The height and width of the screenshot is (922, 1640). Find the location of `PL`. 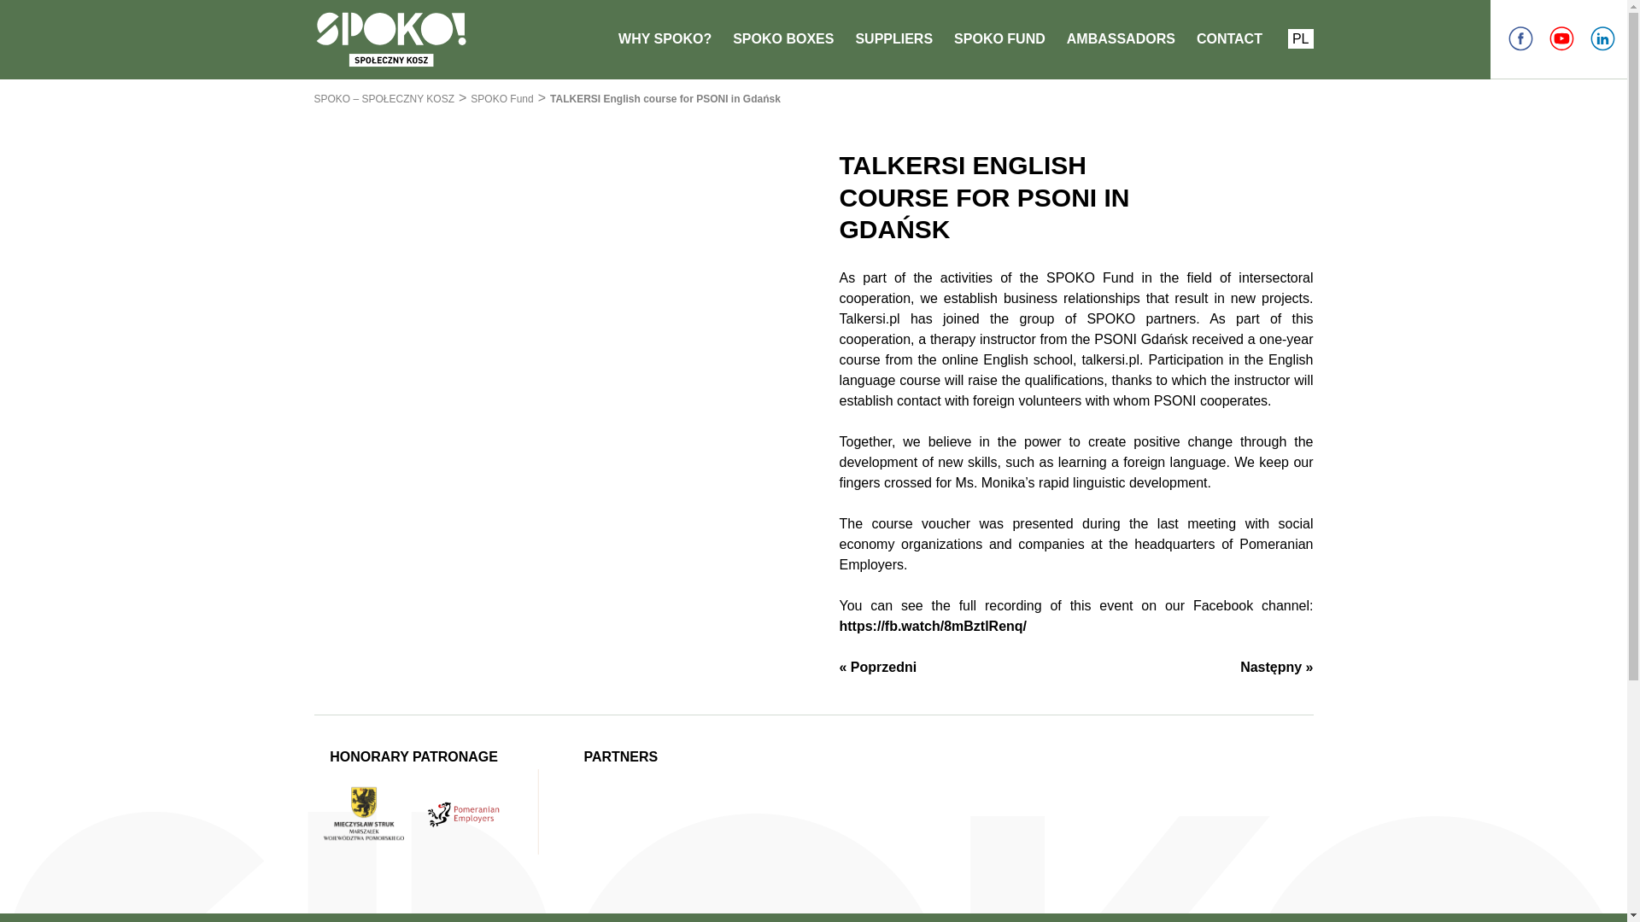

PL is located at coordinates (1300, 38).